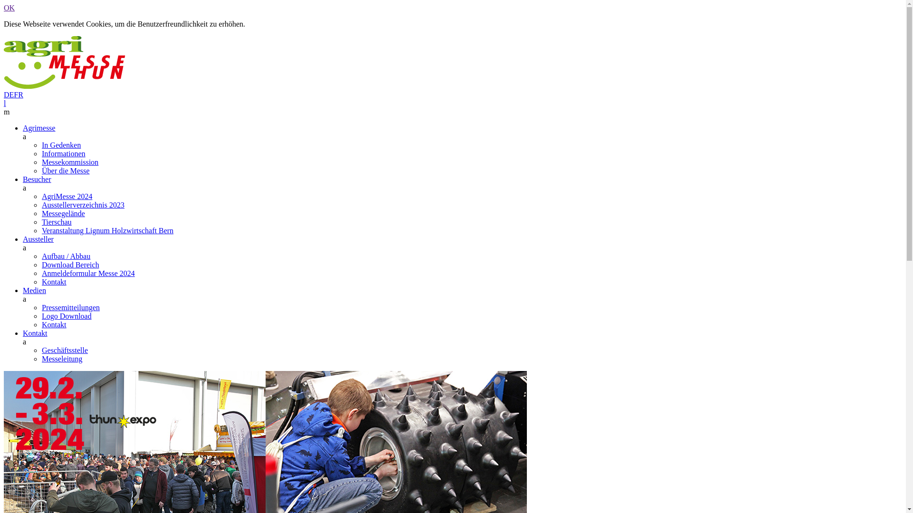  I want to click on Kontakt, so click(54, 325).